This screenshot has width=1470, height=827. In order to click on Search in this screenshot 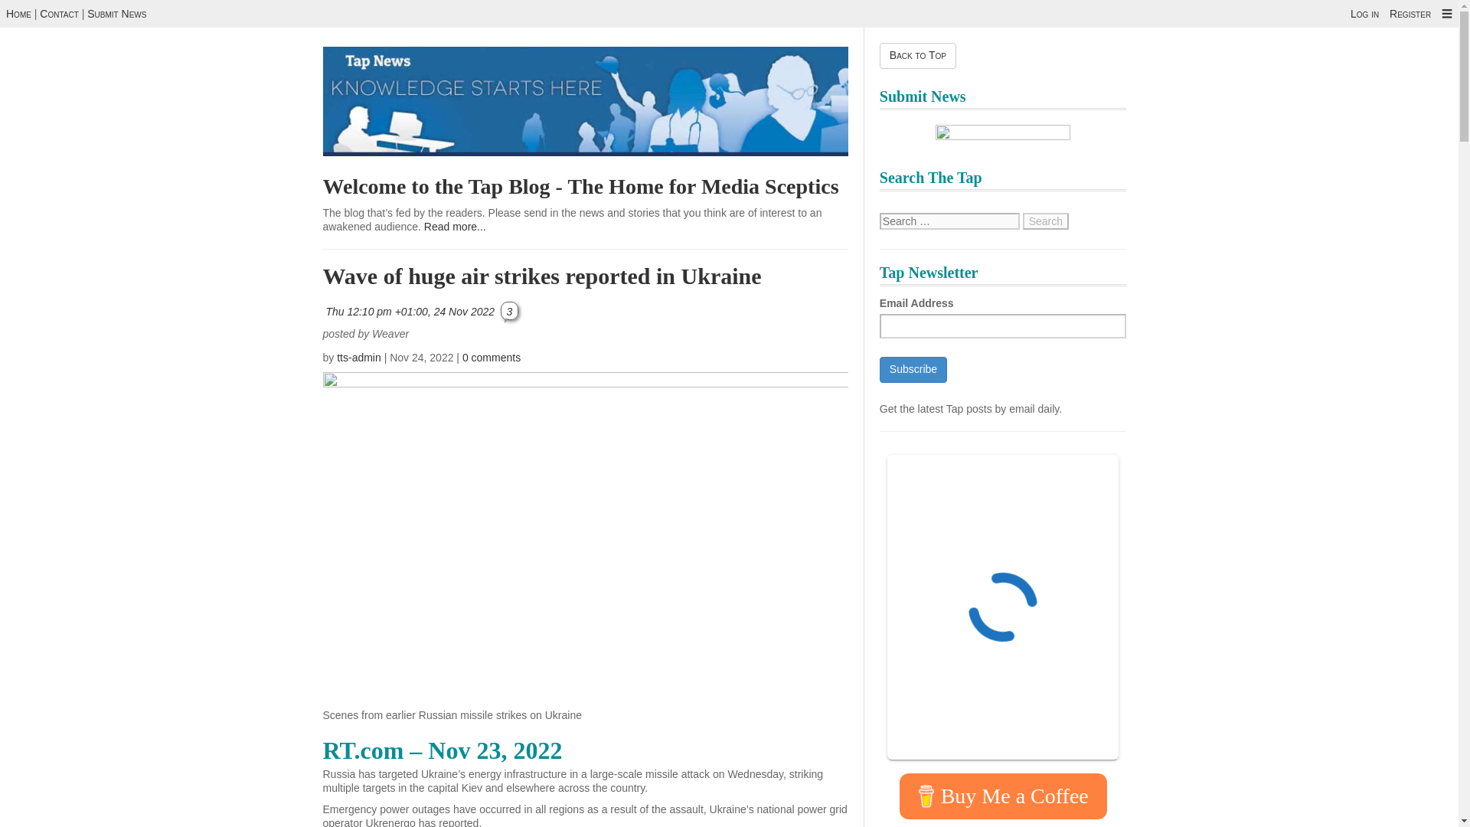, I will do `click(1046, 221)`.